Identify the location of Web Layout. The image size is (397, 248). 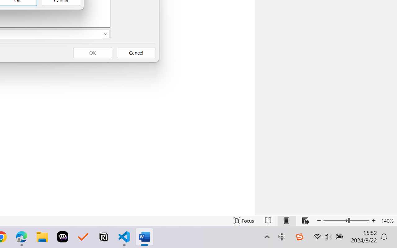
(305, 221).